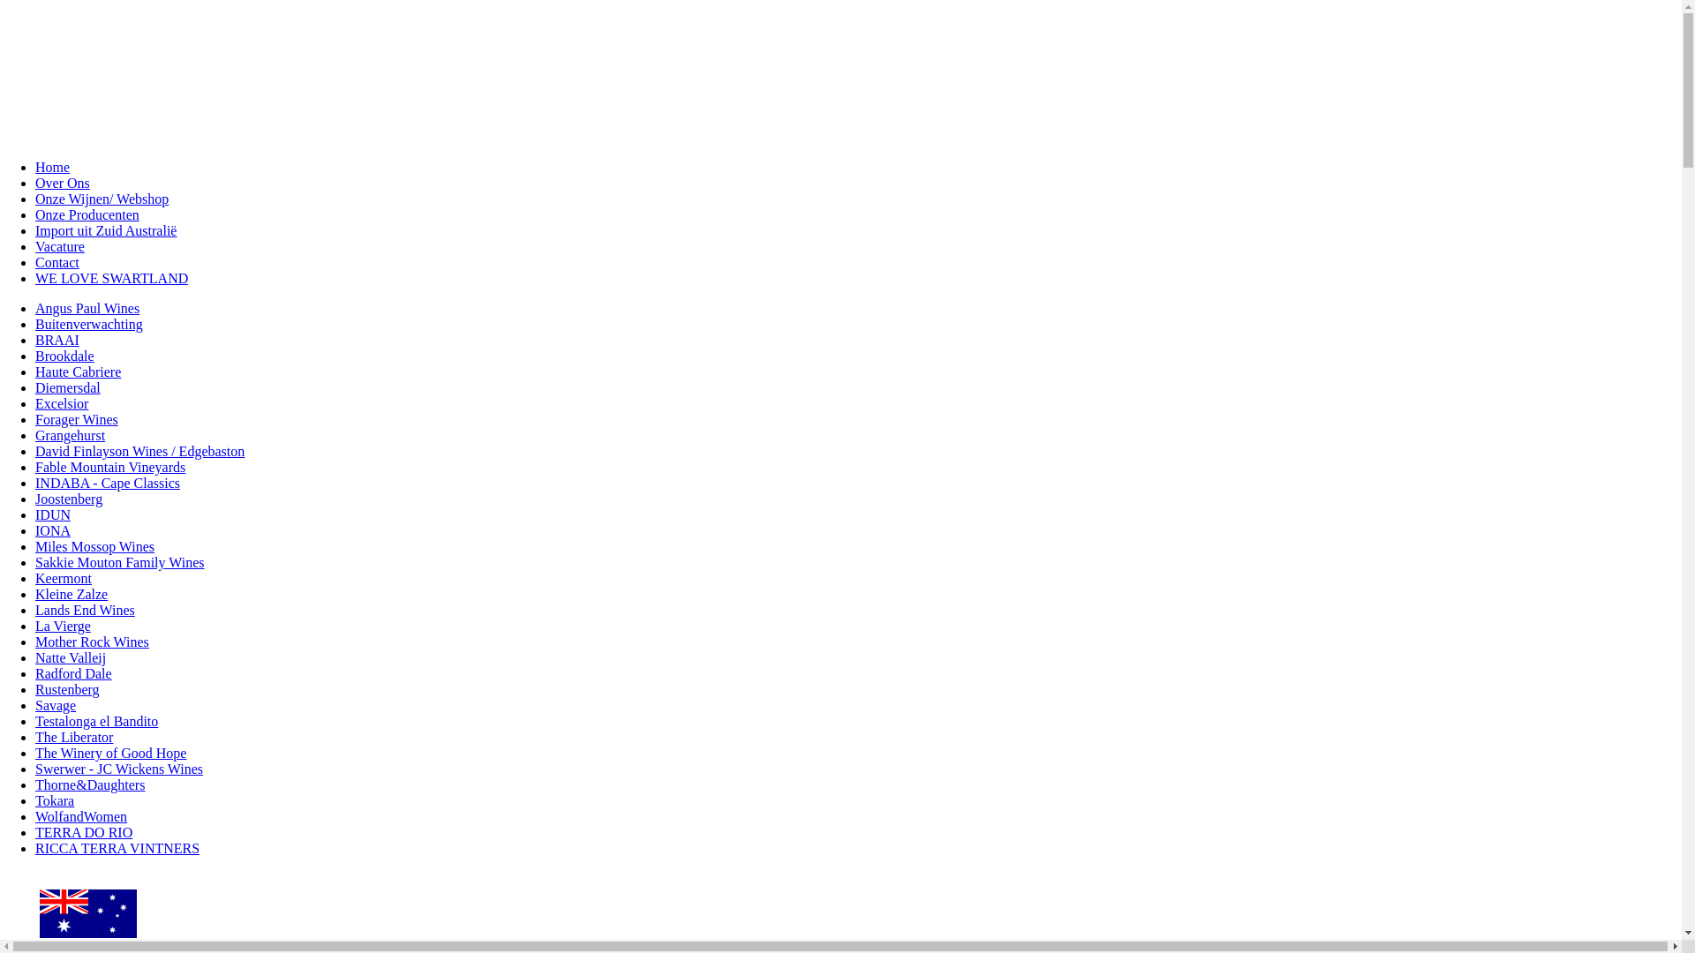  I want to click on WE LOVE SWARTLAND, so click(111, 279).